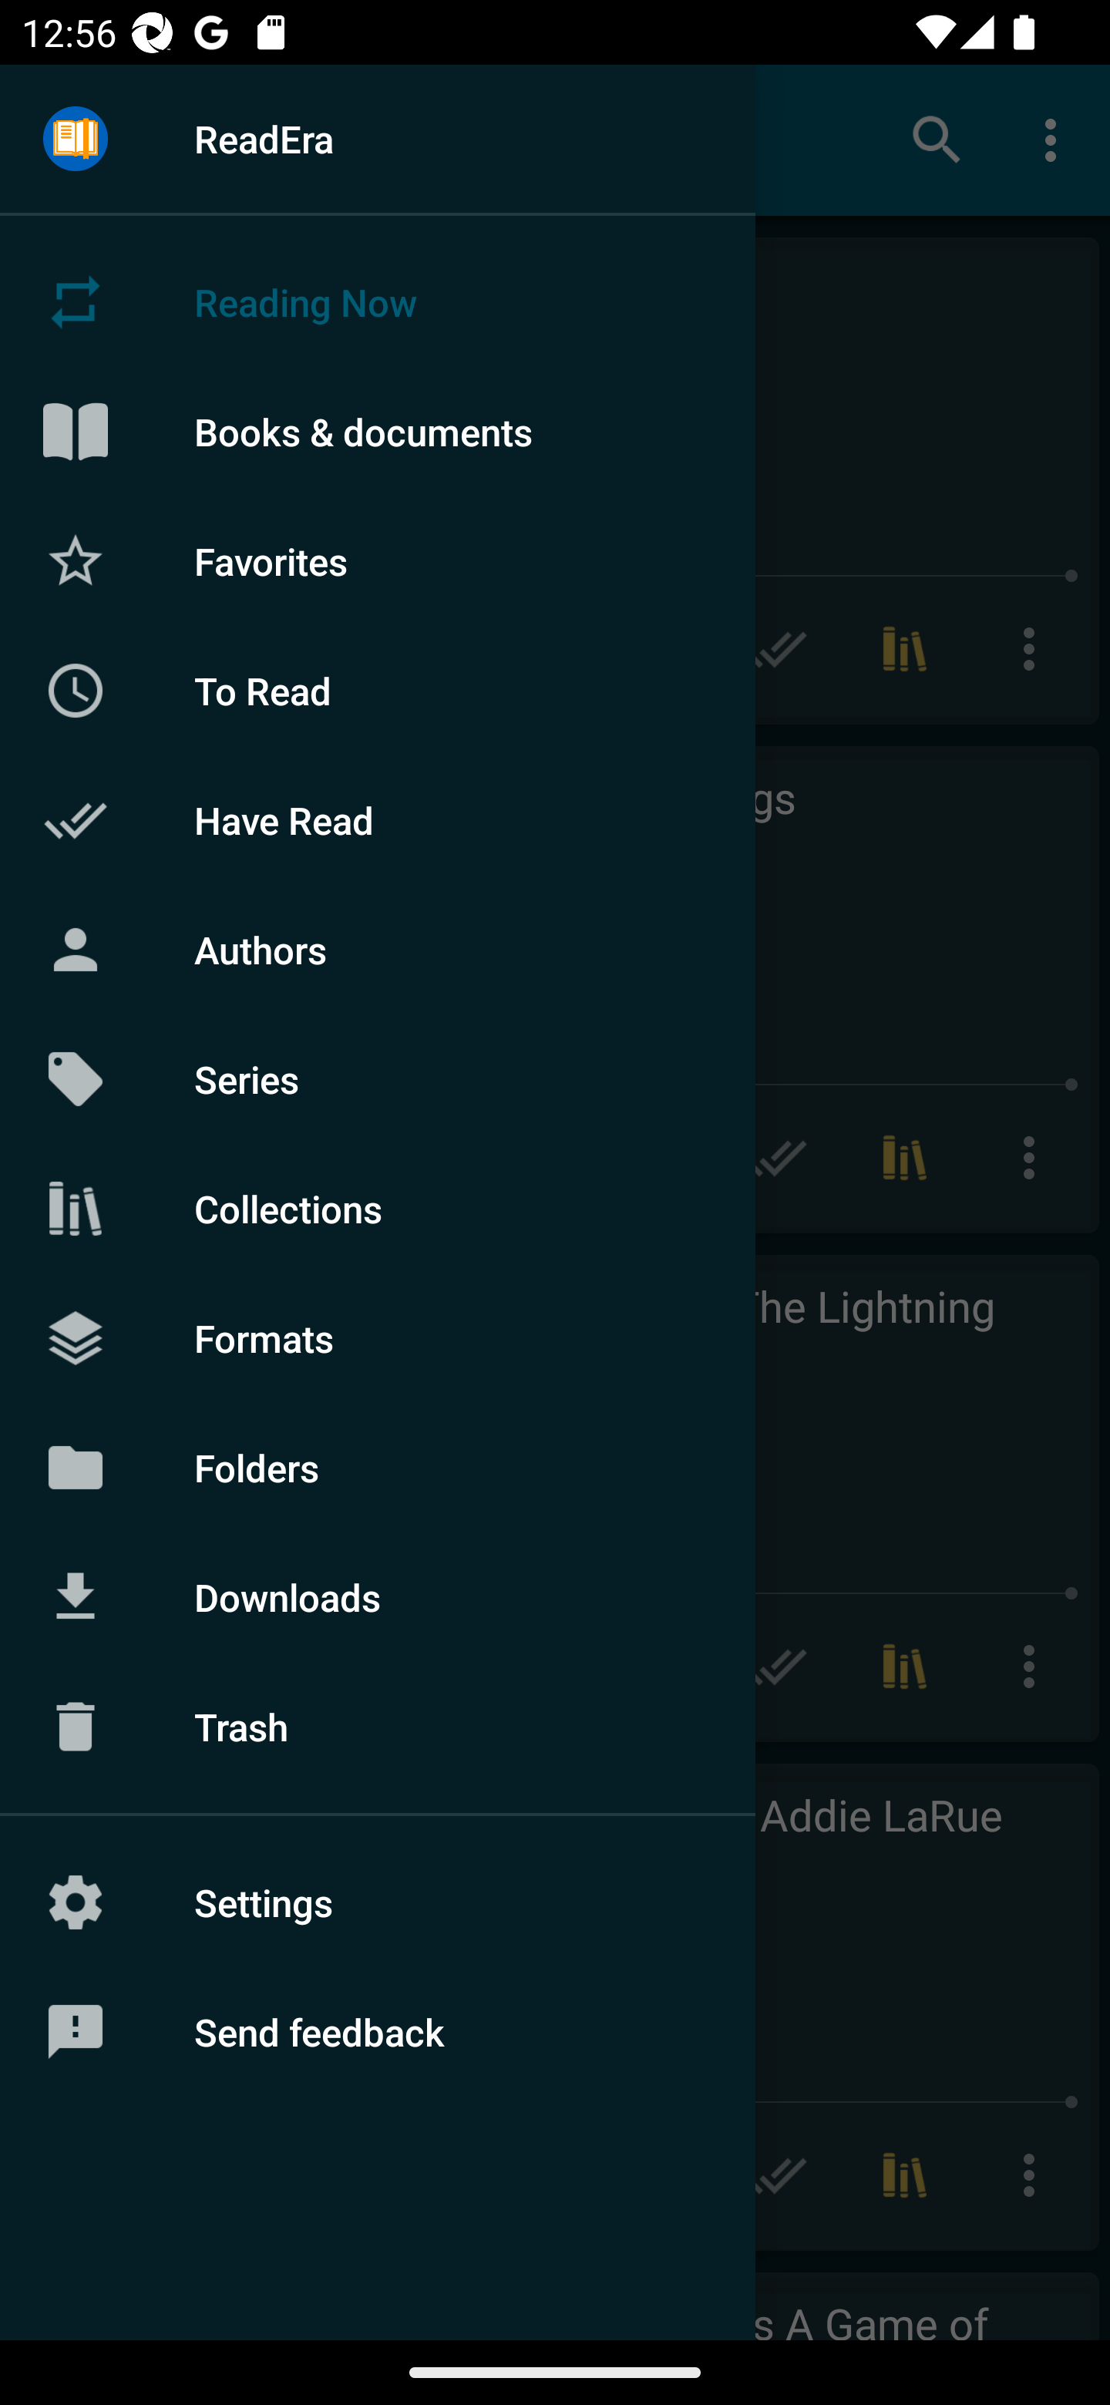 This screenshot has width=1110, height=2405. Describe the element at coordinates (378, 1079) in the screenshot. I see `Series` at that location.